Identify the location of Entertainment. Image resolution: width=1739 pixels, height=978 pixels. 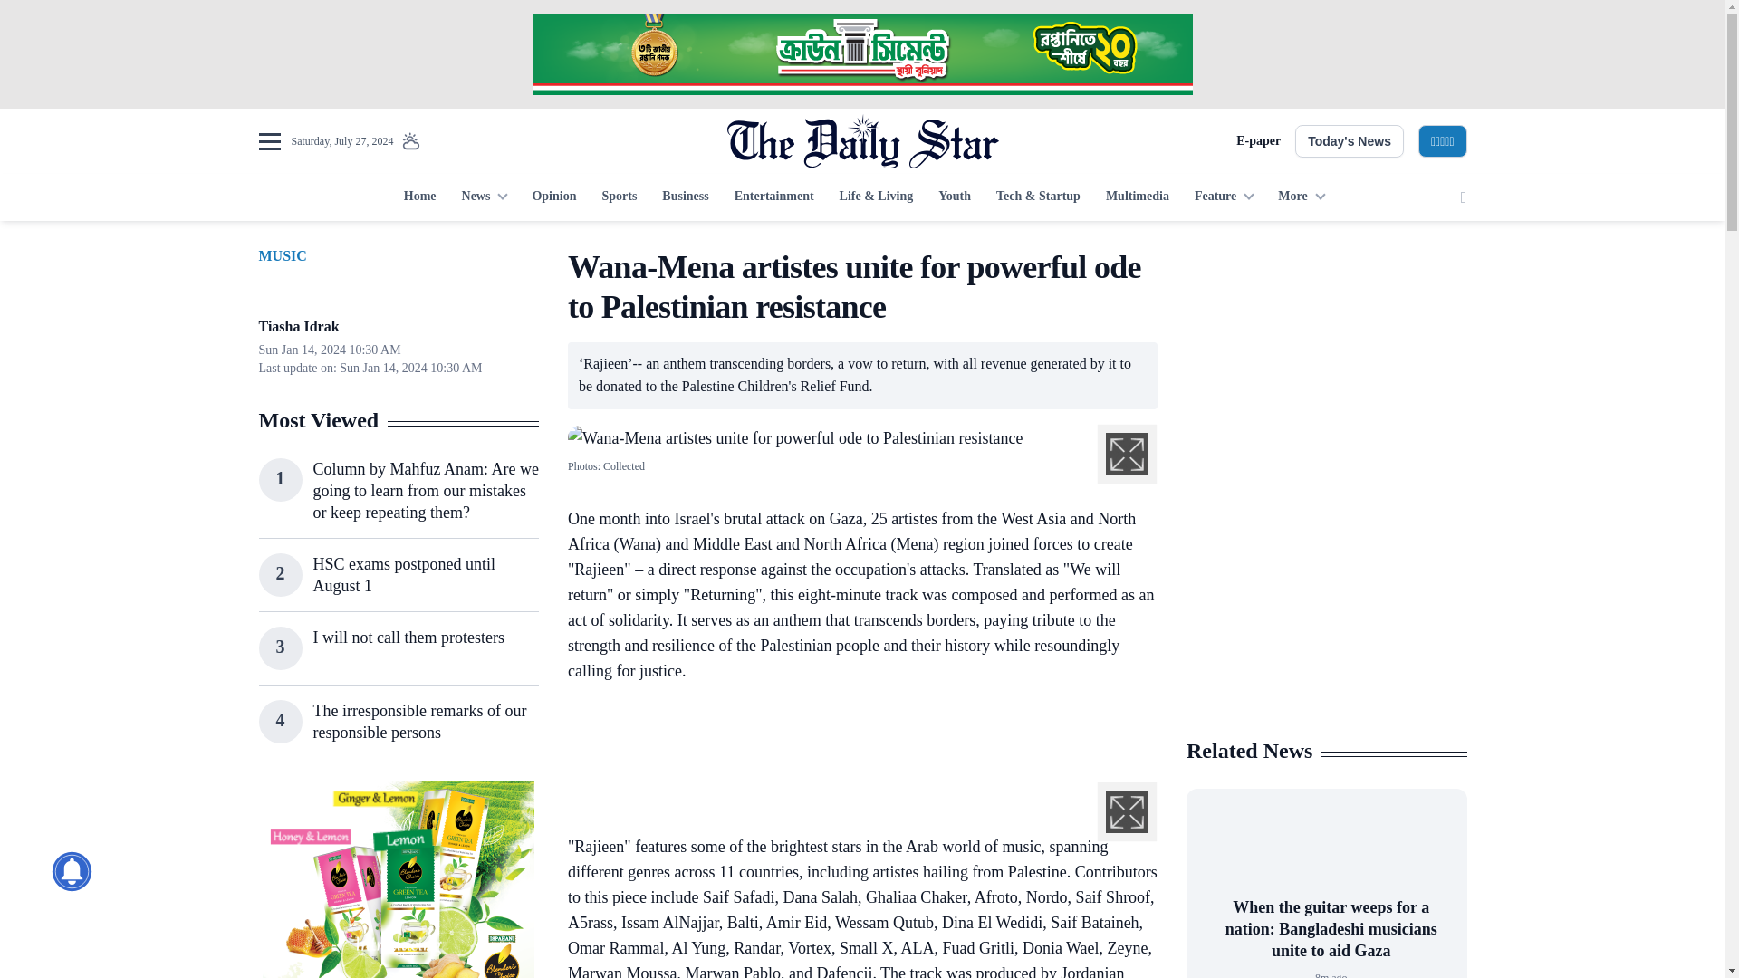
(773, 197).